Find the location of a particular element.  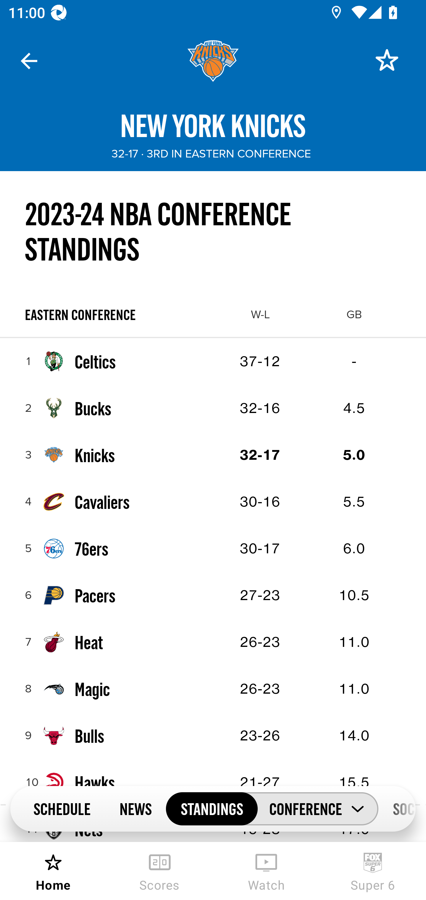

NEWS is located at coordinates (135, 808).